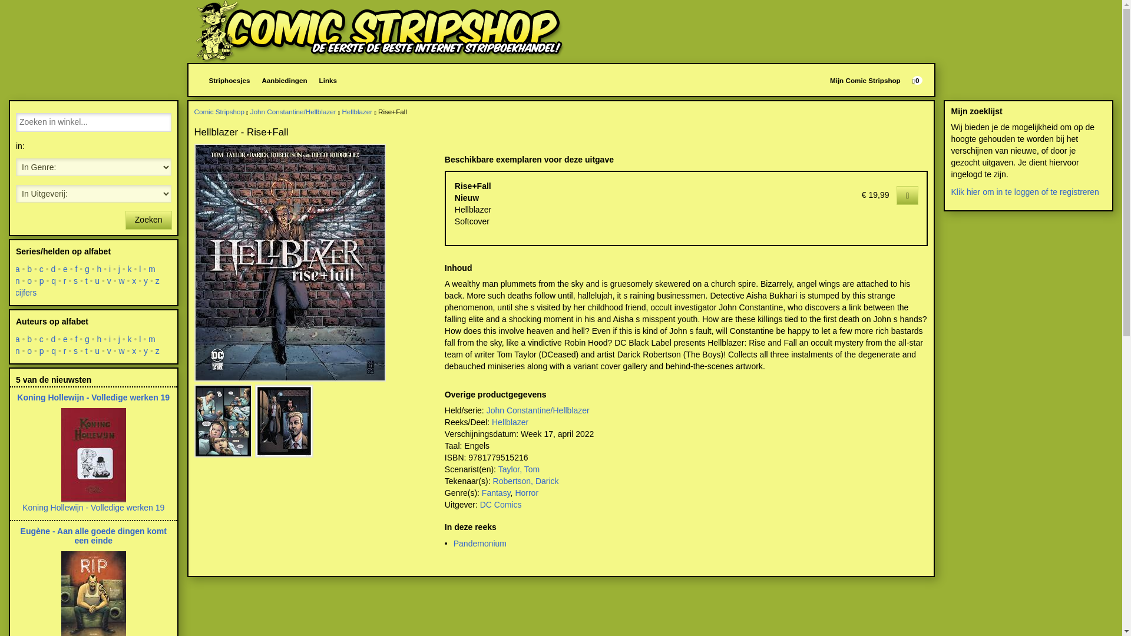 The image size is (1131, 636). Describe the element at coordinates (510, 422) in the screenshot. I see `Hellblazer` at that location.